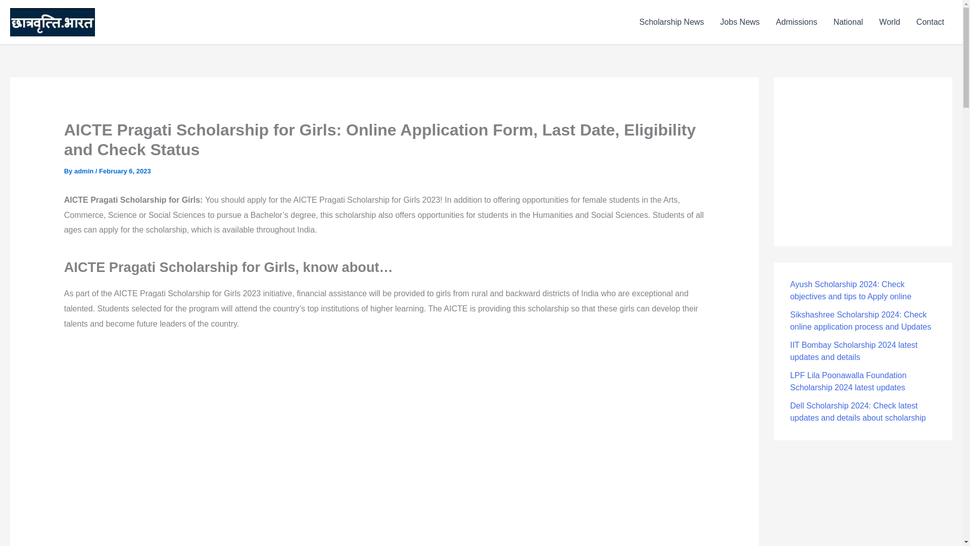  Describe the element at coordinates (671, 22) in the screenshot. I see `Scholarship News` at that location.